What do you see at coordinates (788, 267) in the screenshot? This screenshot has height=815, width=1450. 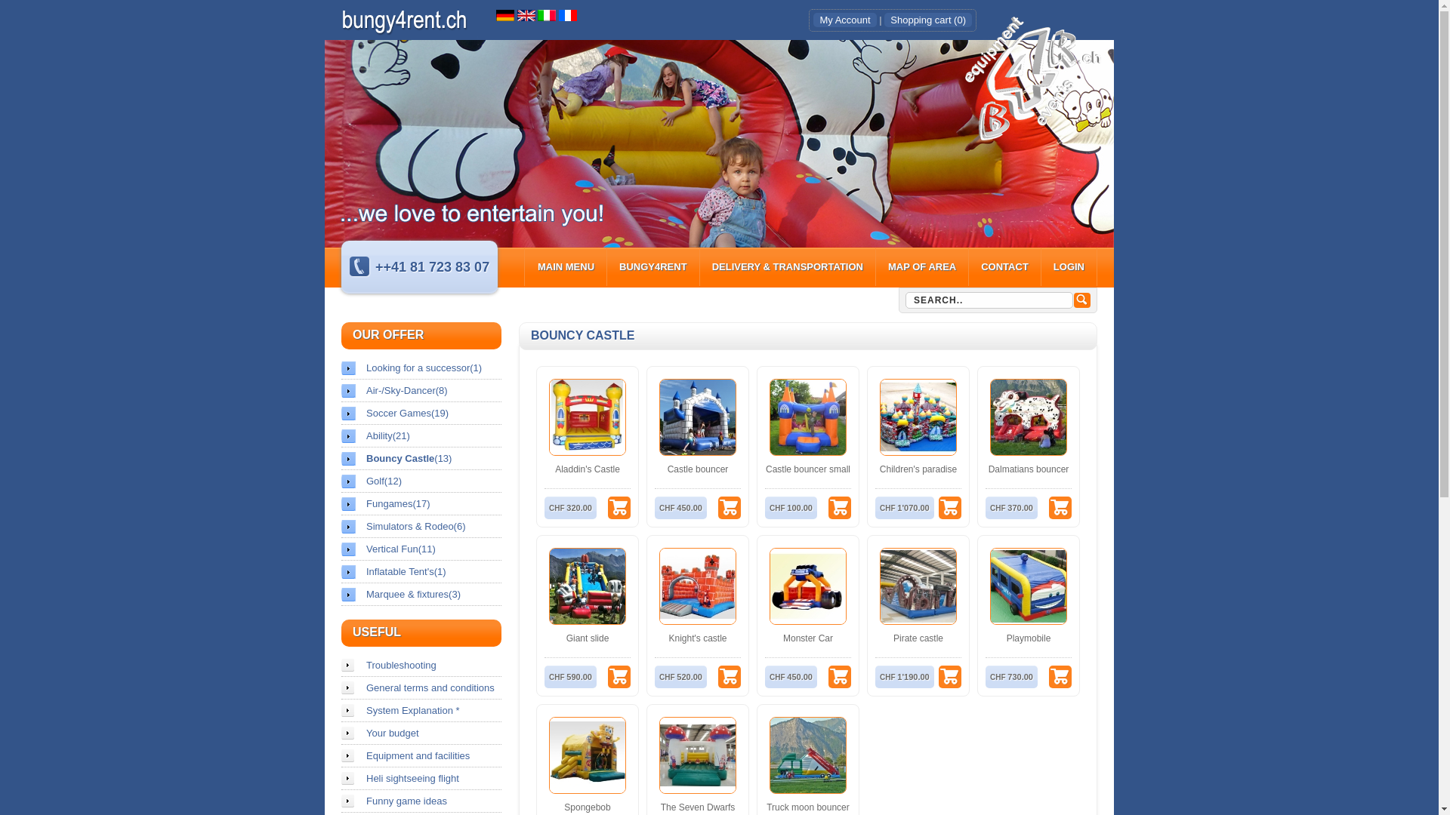 I see `DELIVERY & TRANSPORTATION` at bounding box center [788, 267].